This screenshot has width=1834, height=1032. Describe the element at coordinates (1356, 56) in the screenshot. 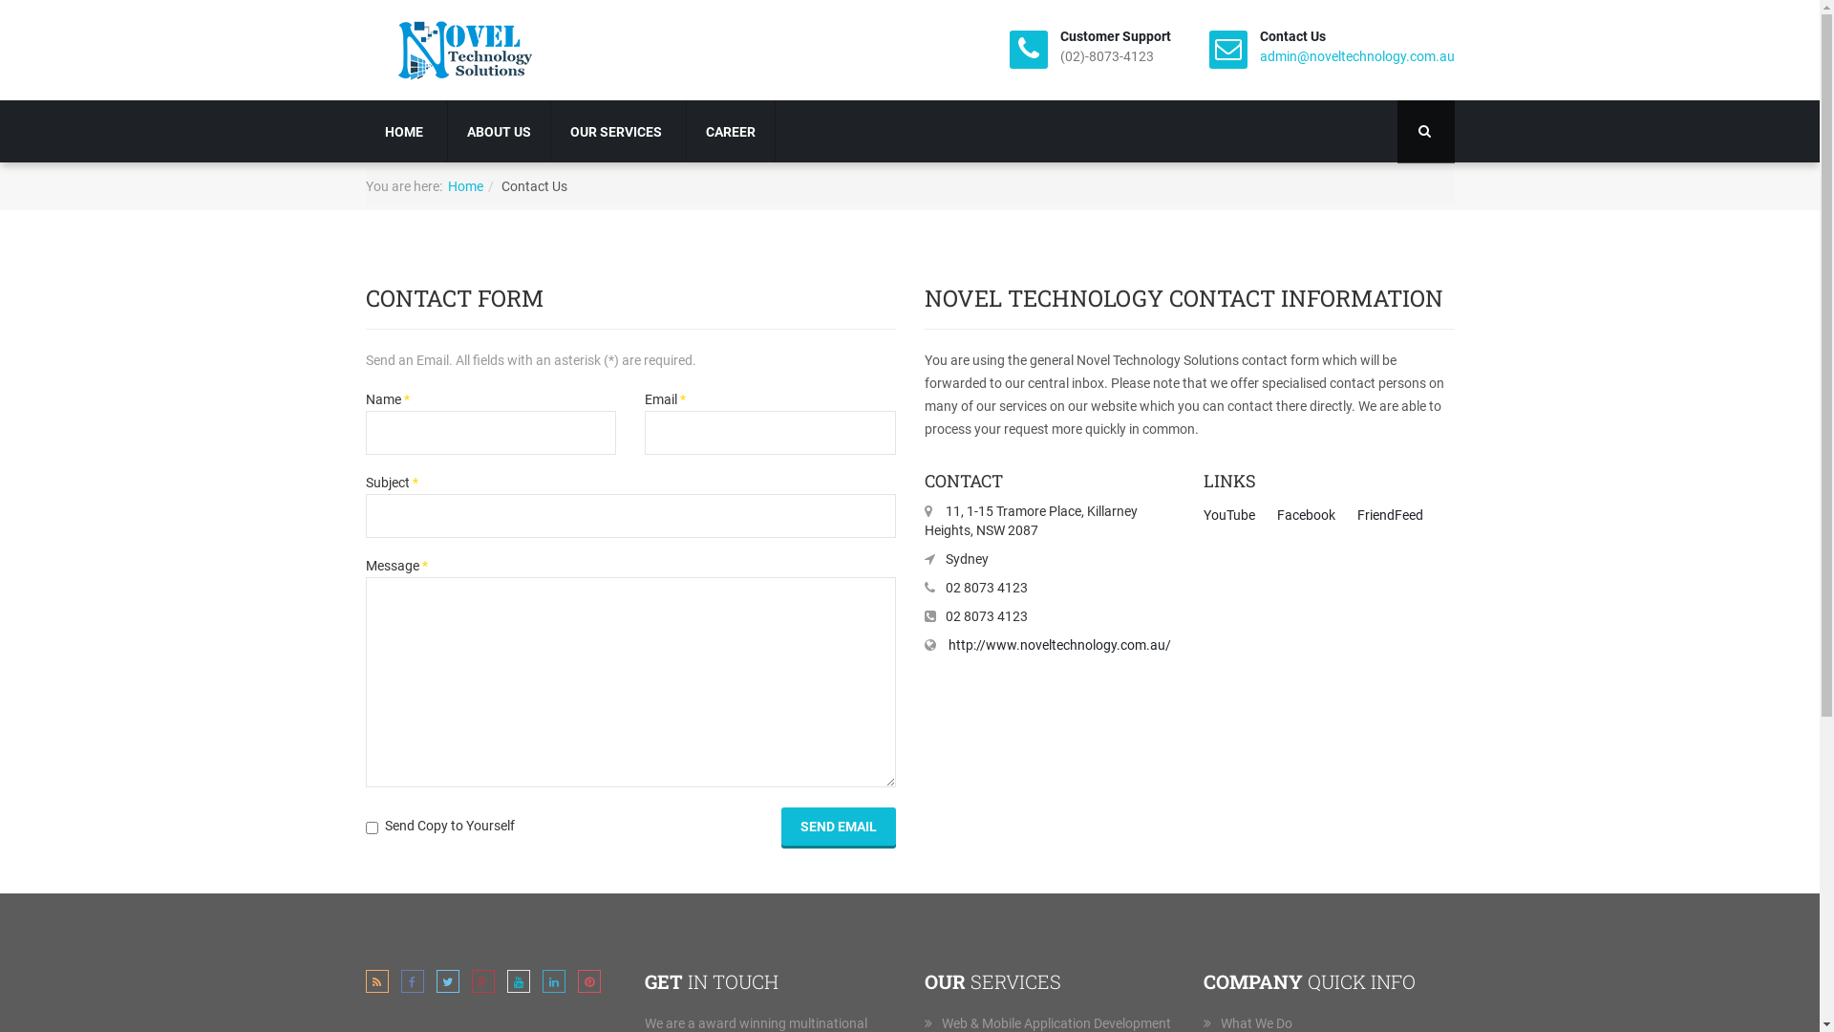

I see `admin@noveltechnology.com.au` at that location.